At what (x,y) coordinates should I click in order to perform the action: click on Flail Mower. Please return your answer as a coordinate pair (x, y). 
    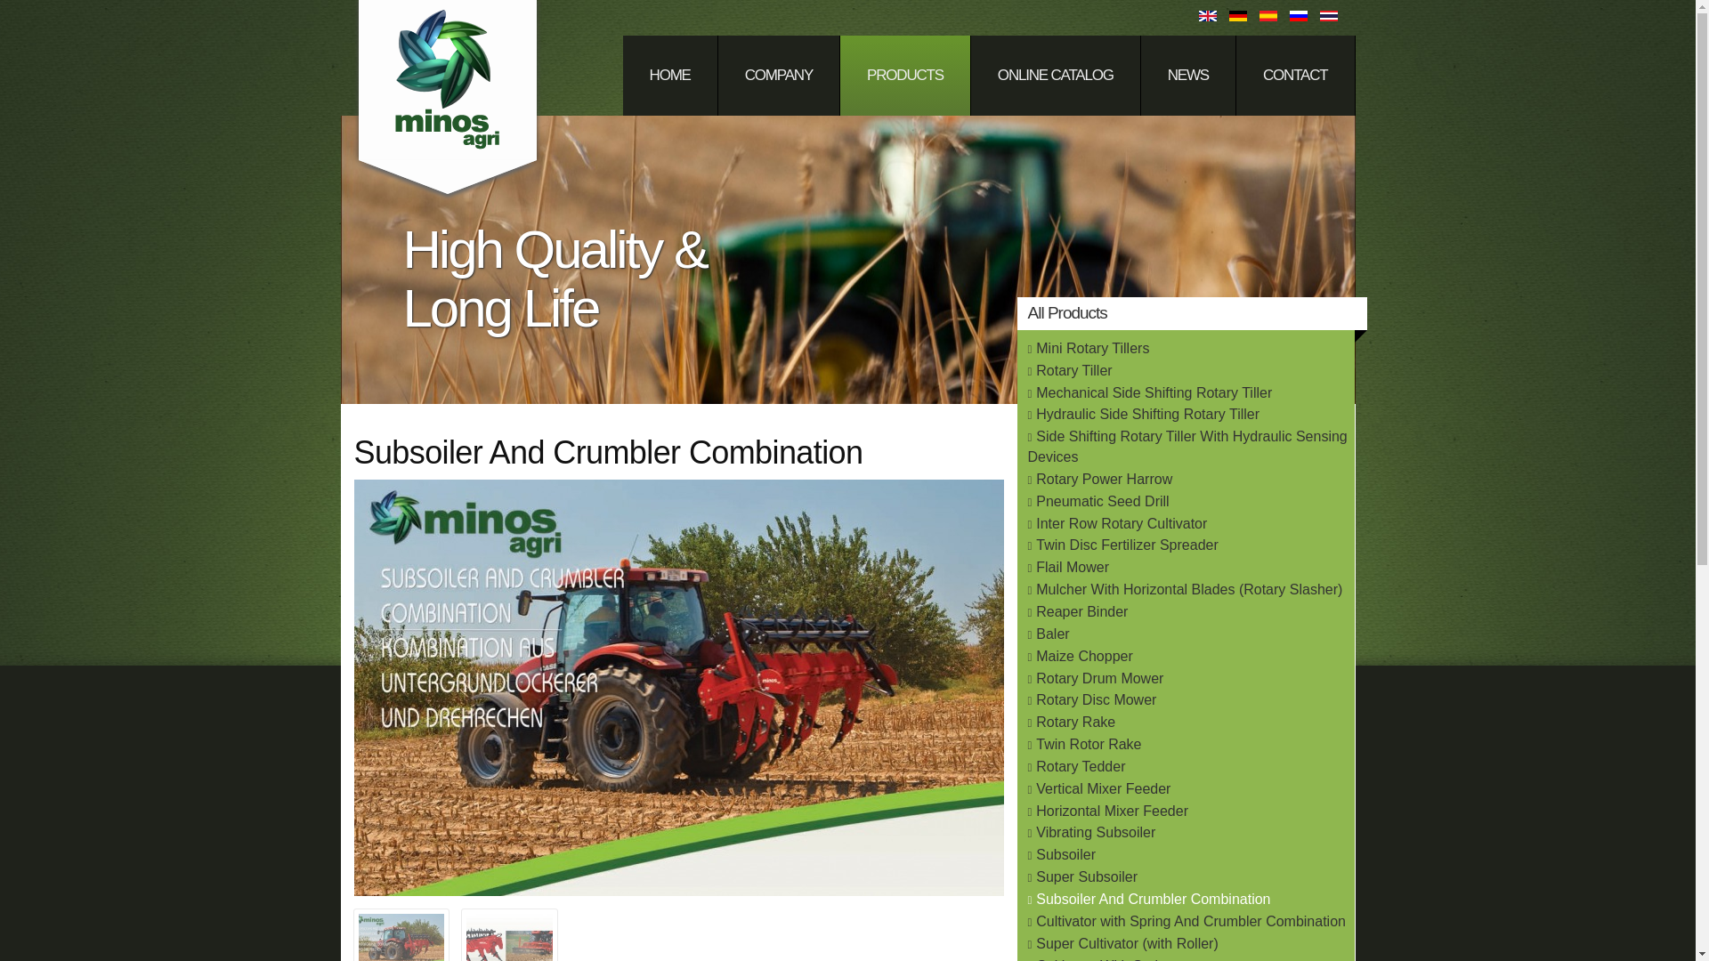
    Looking at the image, I should click on (1072, 566).